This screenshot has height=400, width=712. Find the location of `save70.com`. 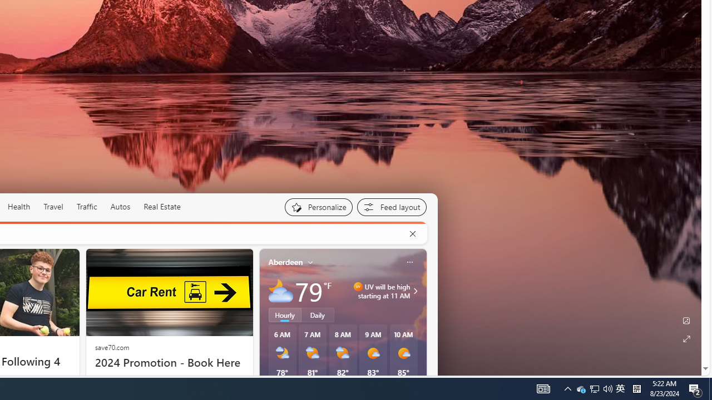

save70.com is located at coordinates (112, 347).